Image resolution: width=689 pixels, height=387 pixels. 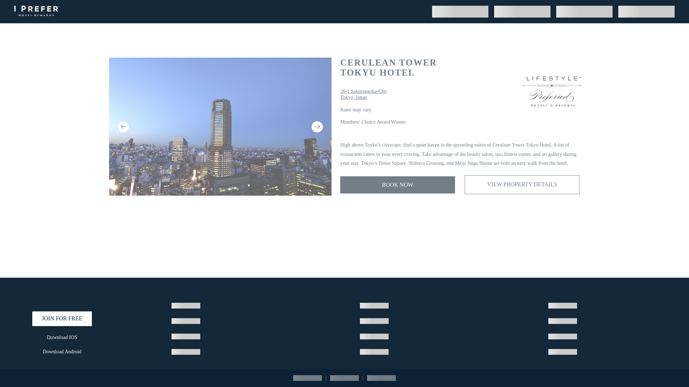 I want to click on SEARCH, so click(x=522, y=185).